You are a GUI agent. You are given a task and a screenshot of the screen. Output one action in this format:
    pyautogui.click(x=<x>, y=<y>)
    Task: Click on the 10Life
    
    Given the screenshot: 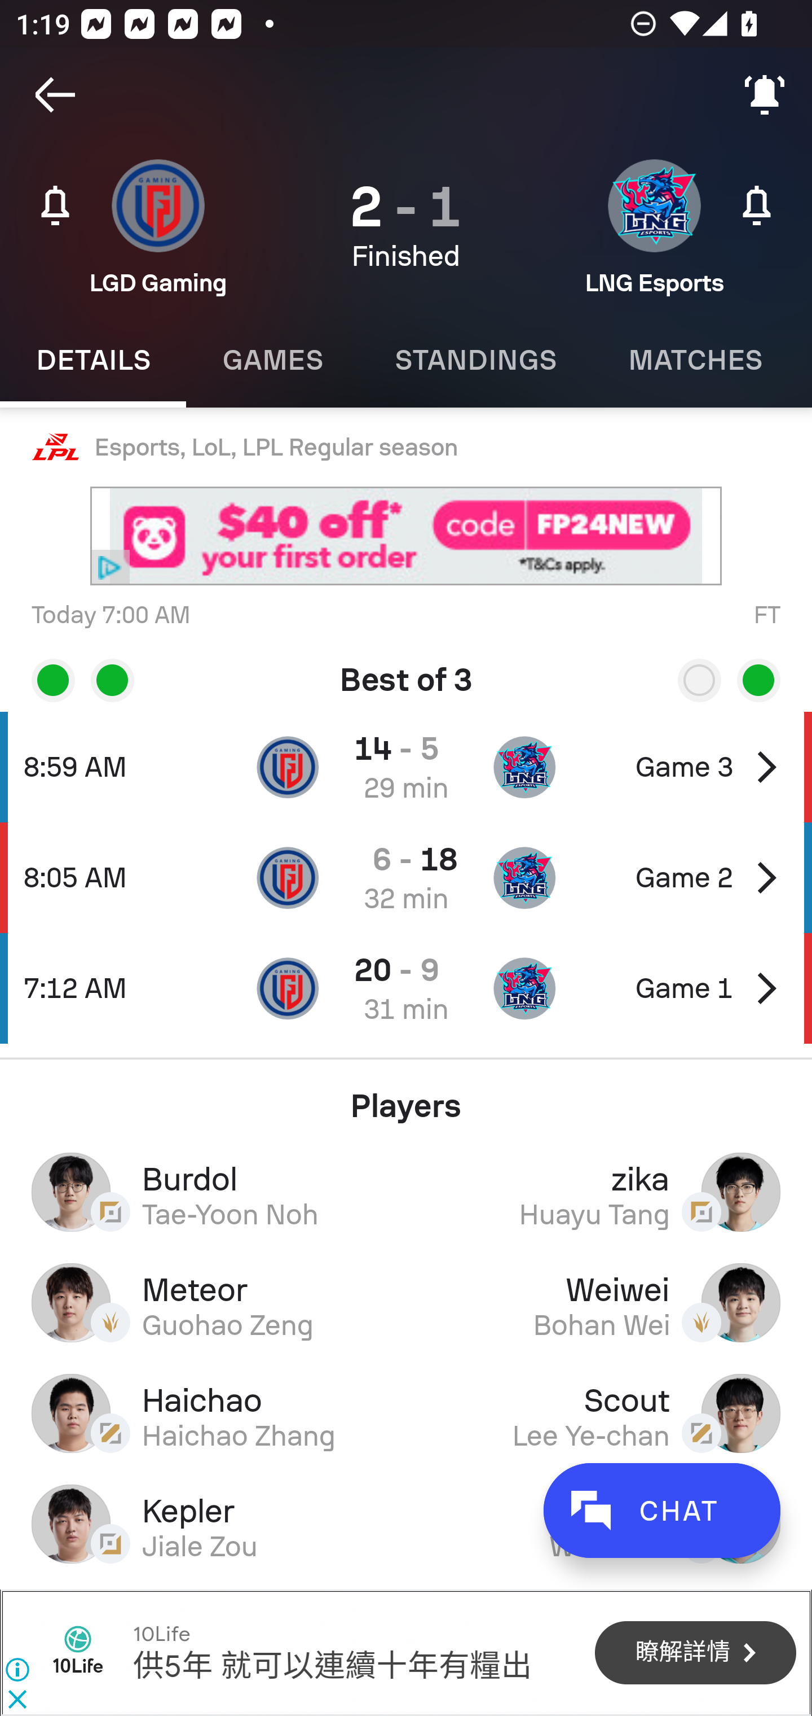 What is the action you would take?
    pyautogui.click(x=161, y=1634)
    